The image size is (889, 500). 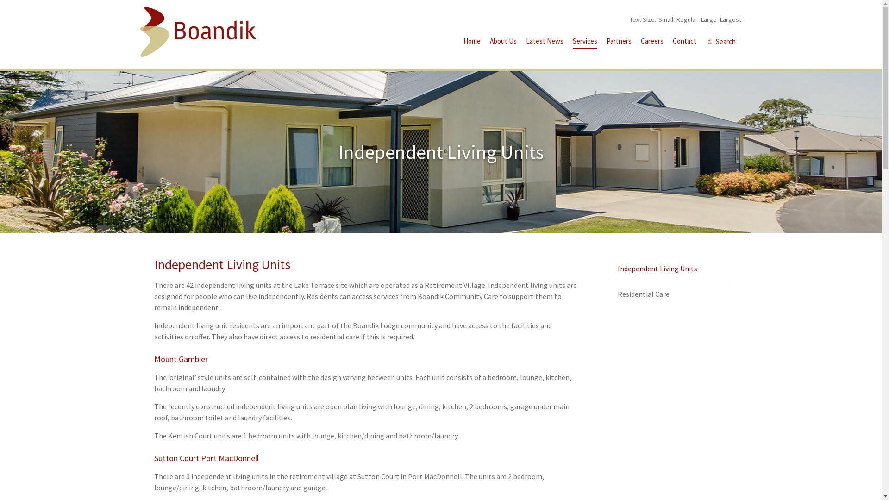 What do you see at coordinates (687, 19) in the screenshot?
I see `Regular` at bounding box center [687, 19].